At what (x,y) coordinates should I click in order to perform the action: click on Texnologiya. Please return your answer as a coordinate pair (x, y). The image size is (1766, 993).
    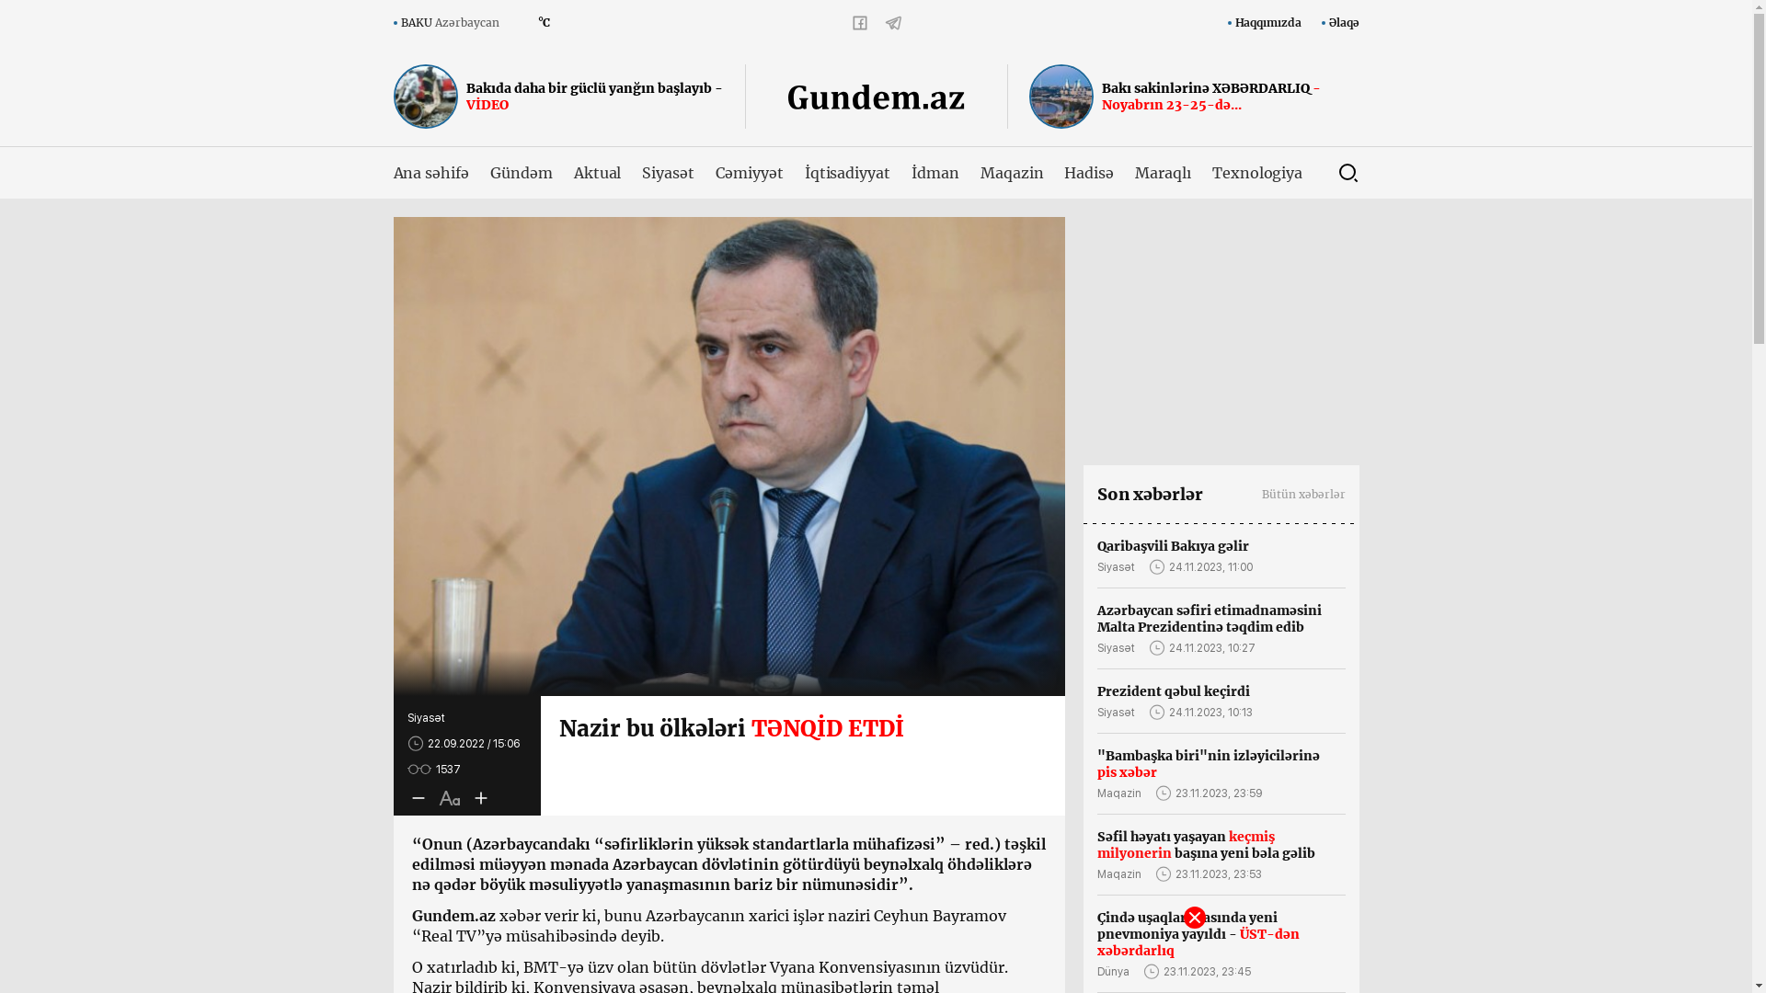
    Looking at the image, I should click on (1257, 173).